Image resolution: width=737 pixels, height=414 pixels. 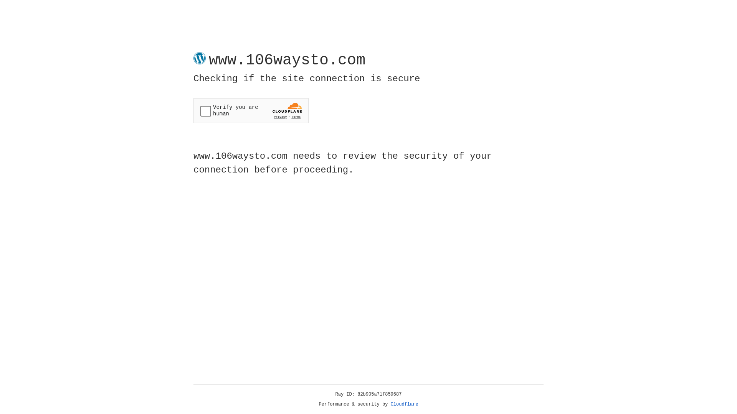 What do you see at coordinates (405, 404) in the screenshot?
I see `Cloudflare` at bounding box center [405, 404].